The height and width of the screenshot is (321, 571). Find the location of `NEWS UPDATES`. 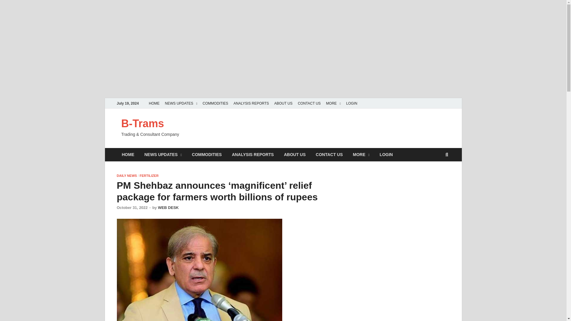

NEWS UPDATES is located at coordinates (163, 155).